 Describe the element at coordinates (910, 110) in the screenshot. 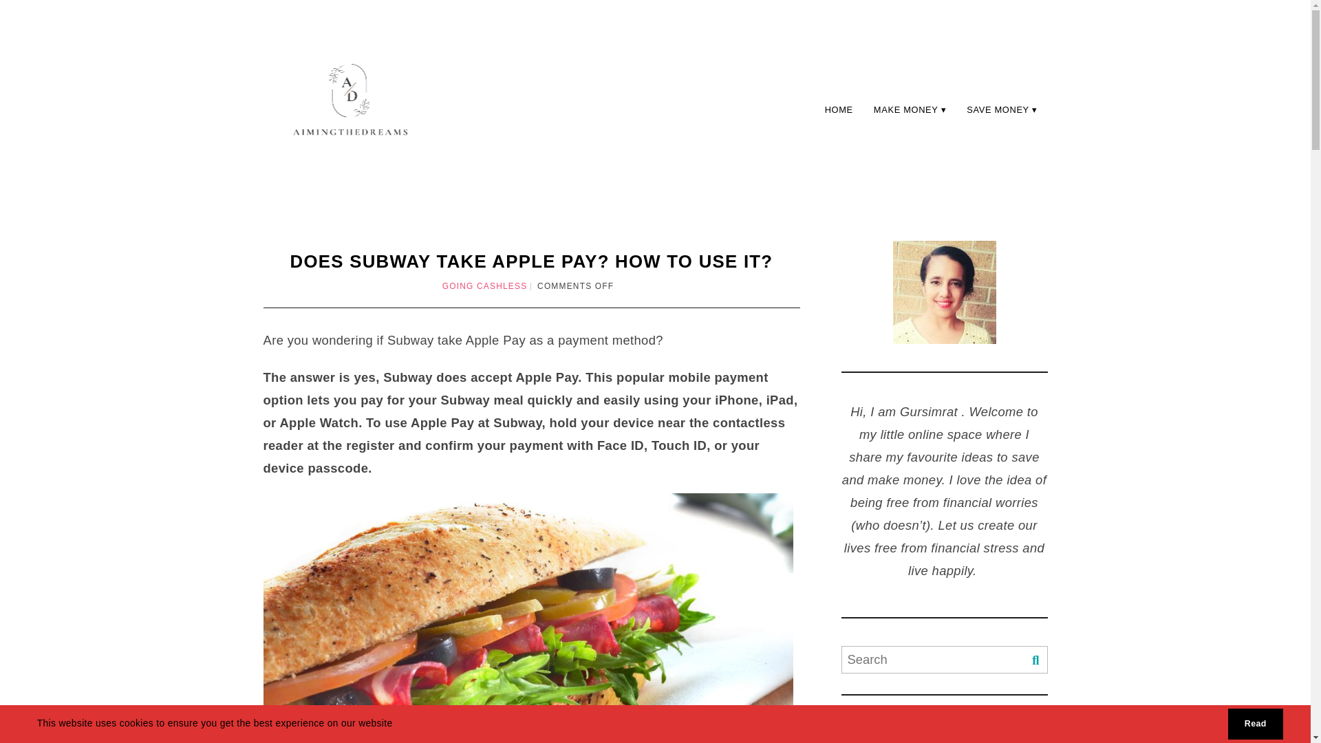

I see `MAKE MONEY` at that location.